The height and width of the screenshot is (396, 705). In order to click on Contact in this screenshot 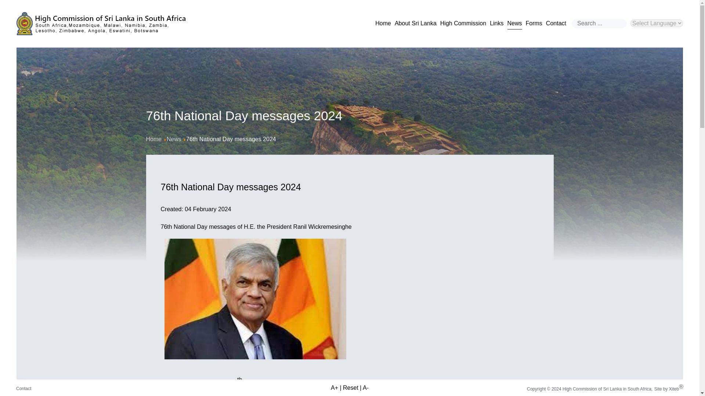, I will do `click(556, 23)`.